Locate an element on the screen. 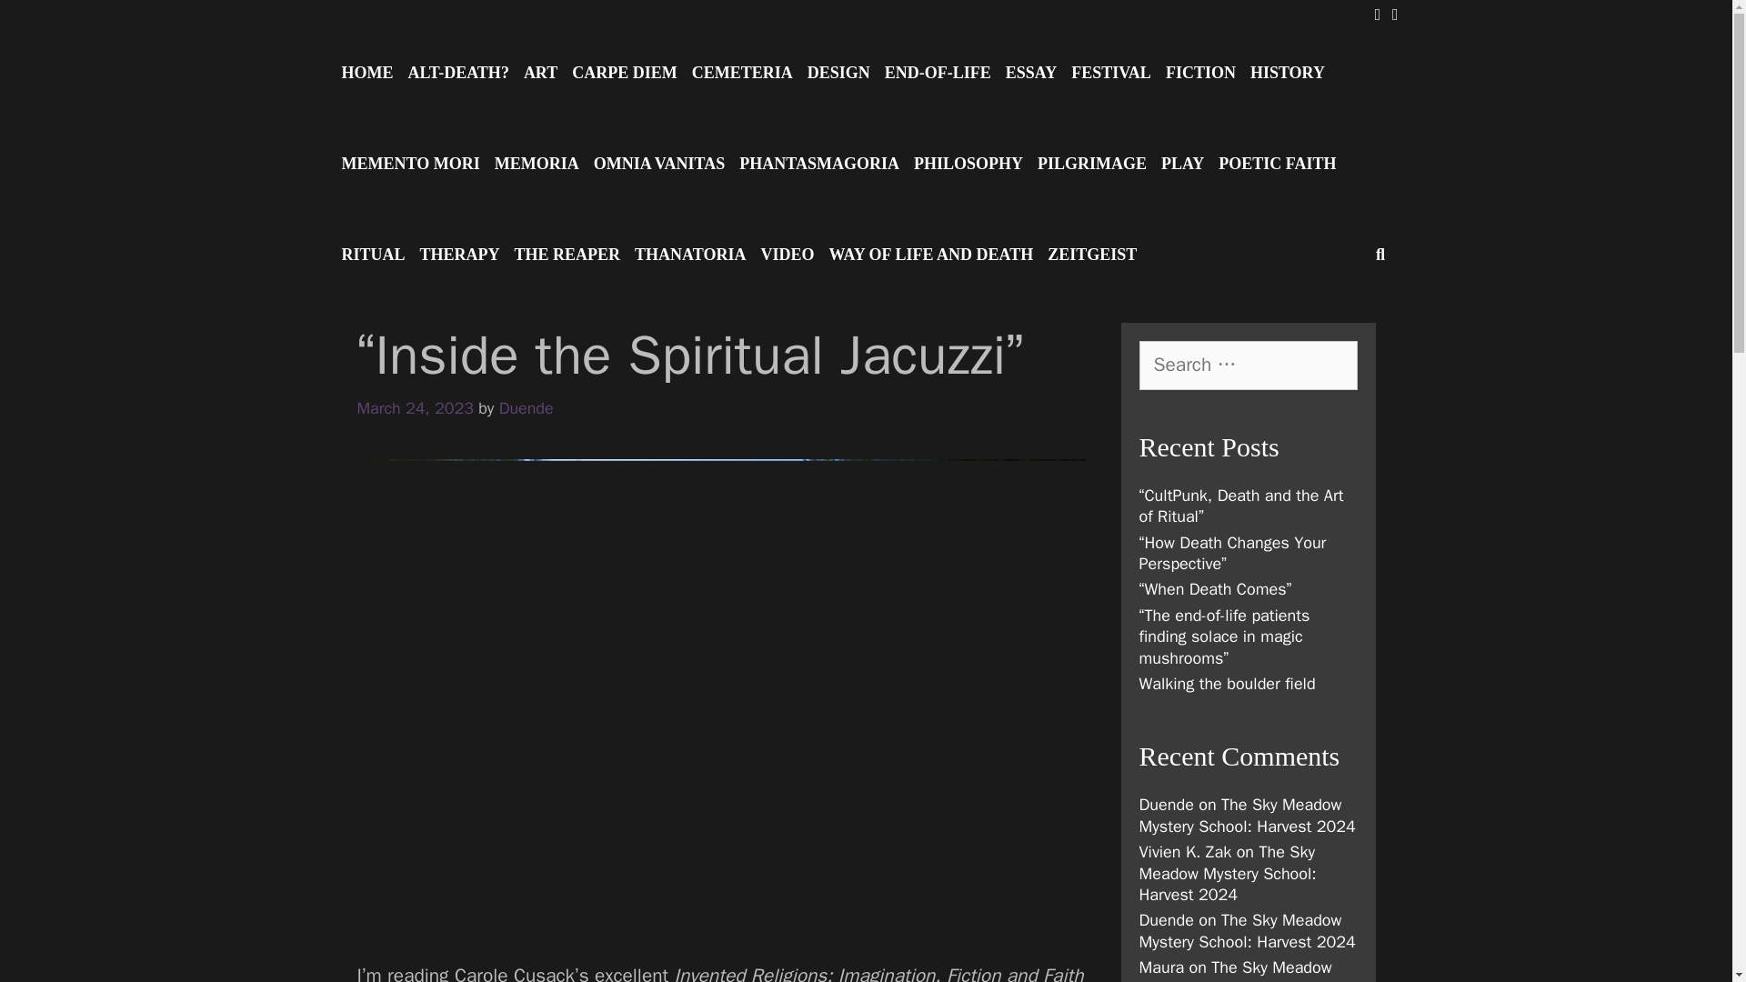  OMNIA VANITAS is located at coordinates (660, 164).